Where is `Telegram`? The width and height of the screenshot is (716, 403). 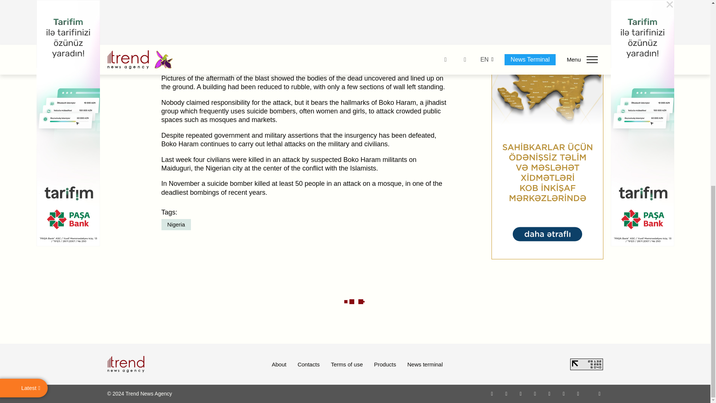
Telegram is located at coordinates (550, 393).